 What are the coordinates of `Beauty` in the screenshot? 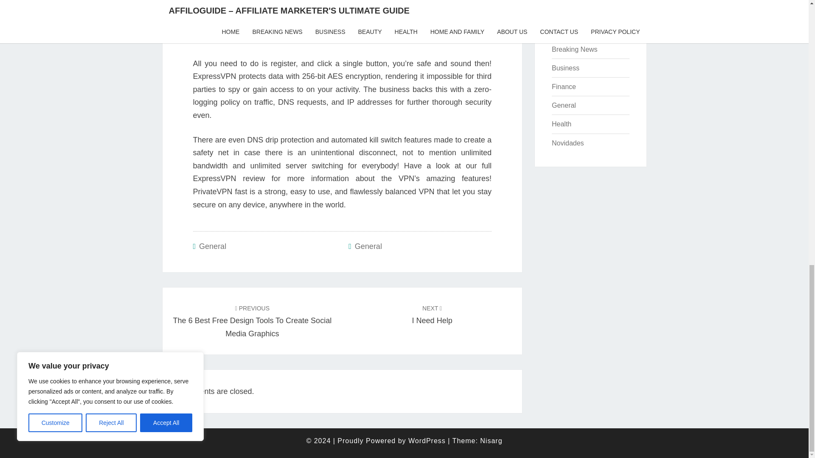 It's located at (562, 31).